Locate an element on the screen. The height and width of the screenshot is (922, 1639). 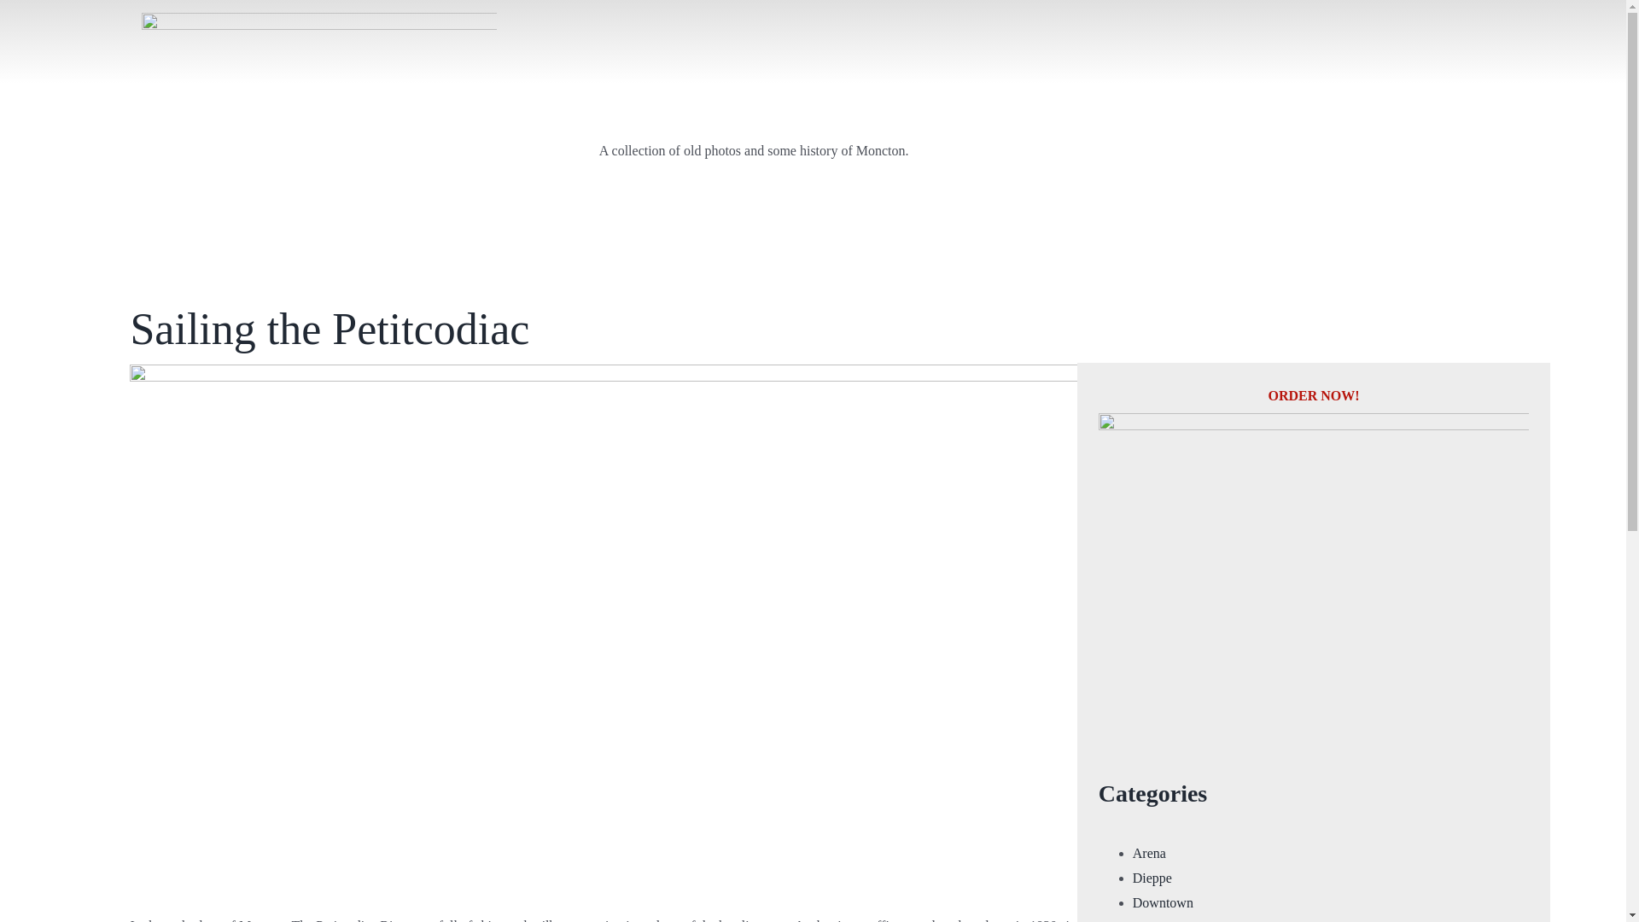
Gunningsville is located at coordinates (1171, 920).